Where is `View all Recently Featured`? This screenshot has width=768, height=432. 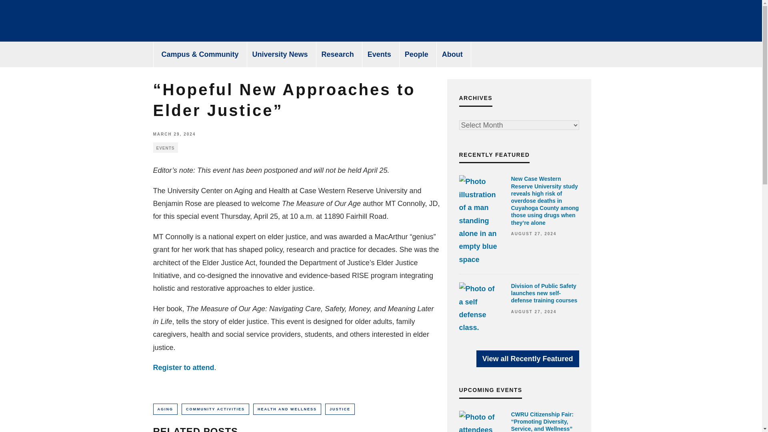 View all Recently Featured is located at coordinates (527, 358).